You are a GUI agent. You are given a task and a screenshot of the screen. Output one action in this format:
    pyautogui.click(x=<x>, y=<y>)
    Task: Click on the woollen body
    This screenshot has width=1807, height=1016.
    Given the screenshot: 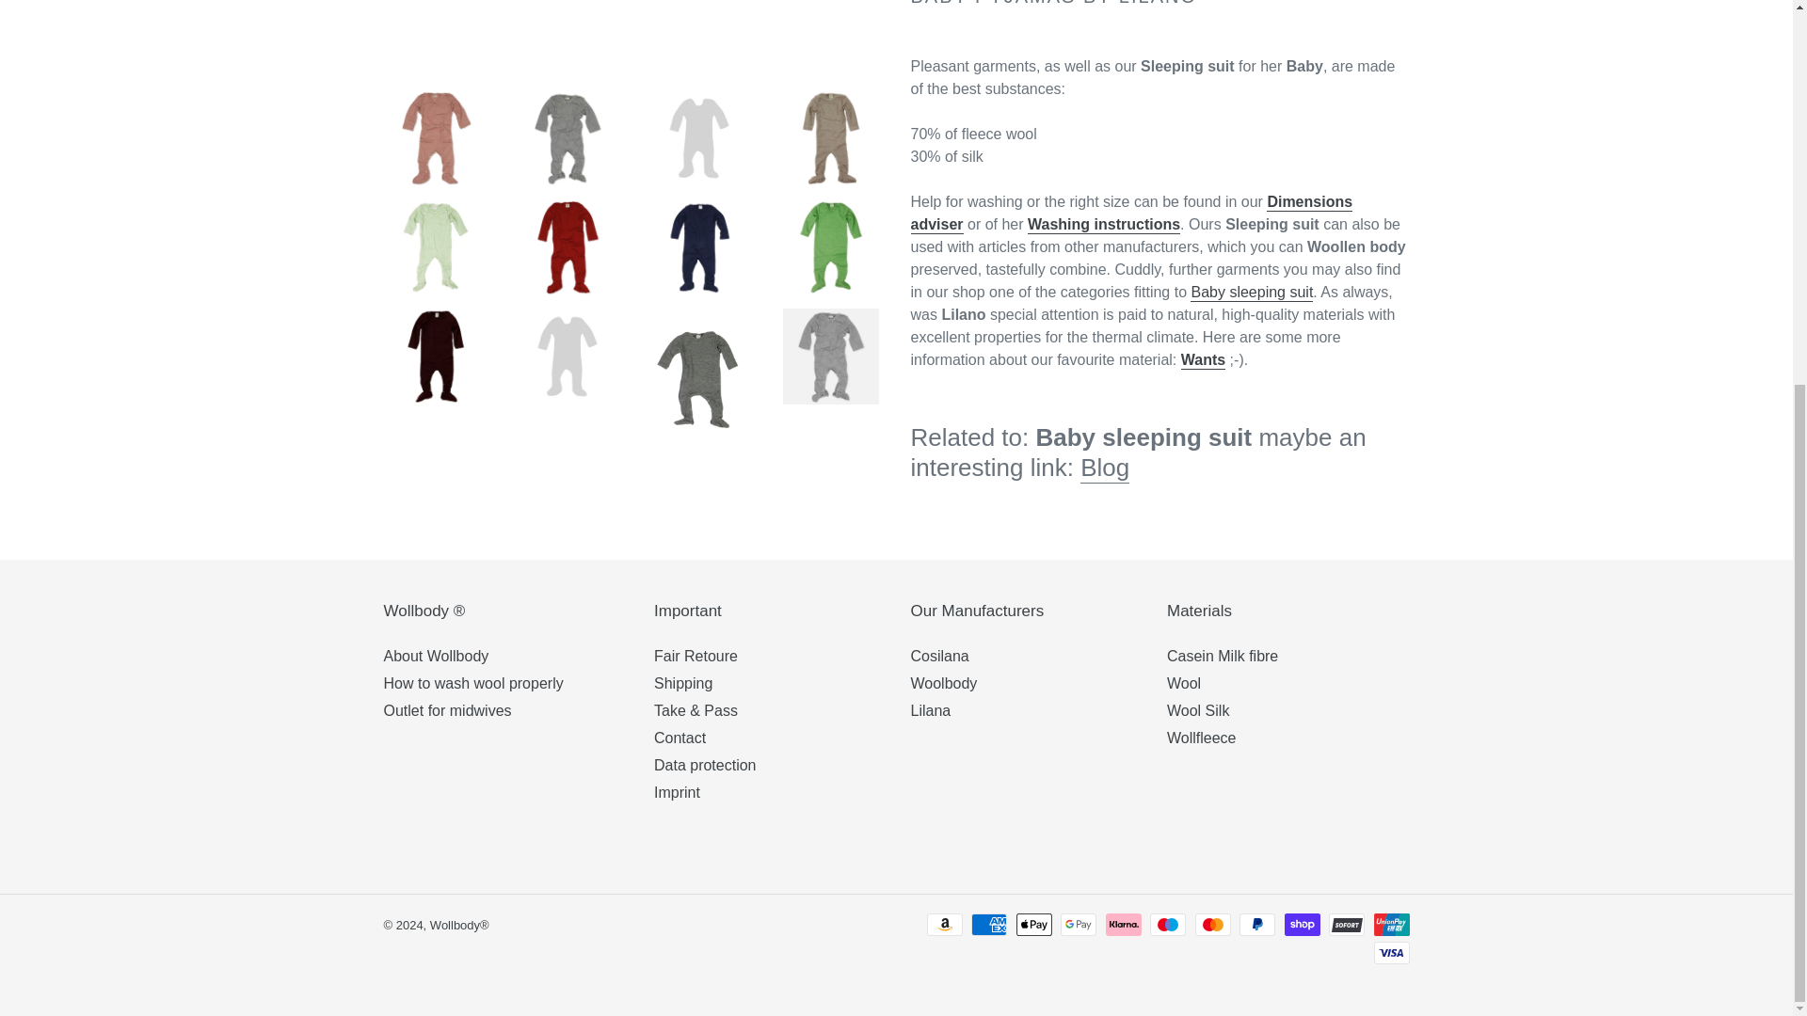 What is the action you would take?
    pyautogui.click(x=1105, y=468)
    